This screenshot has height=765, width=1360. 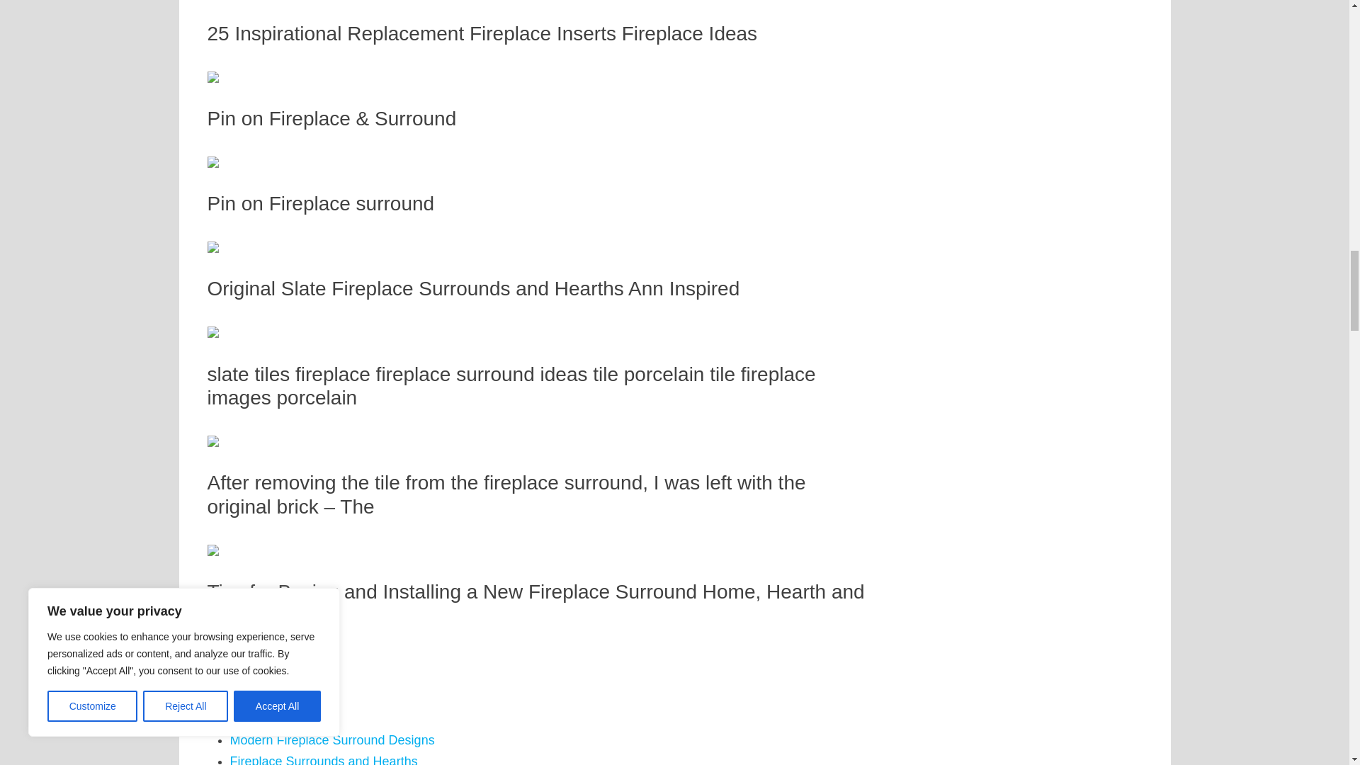 What do you see at coordinates (320, 378) in the screenshot?
I see `Fireplace Surround with Storage` at bounding box center [320, 378].